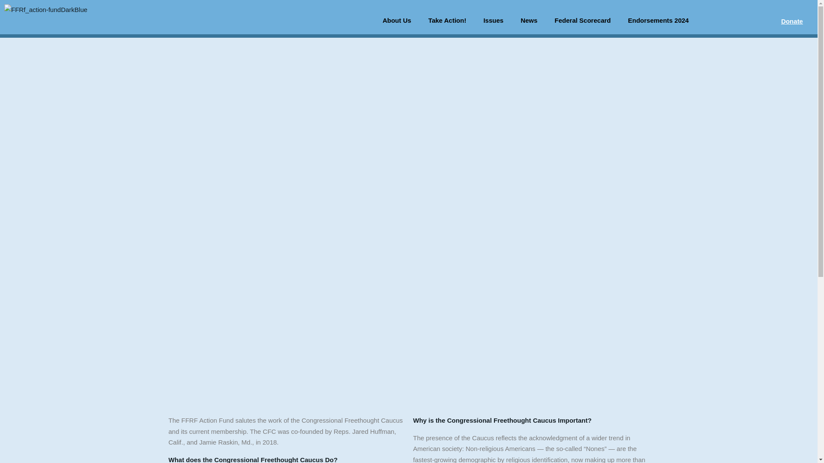 This screenshot has width=824, height=463. I want to click on Federal Scorecard, so click(582, 21).